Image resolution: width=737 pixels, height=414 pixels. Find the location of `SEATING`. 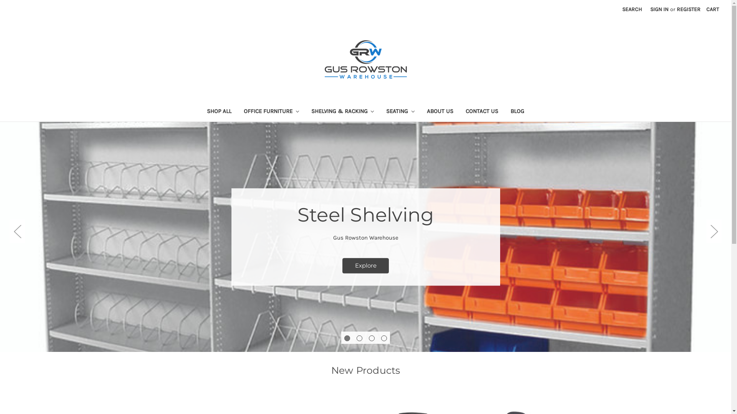

SEATING is located at coordinates (400, 112).